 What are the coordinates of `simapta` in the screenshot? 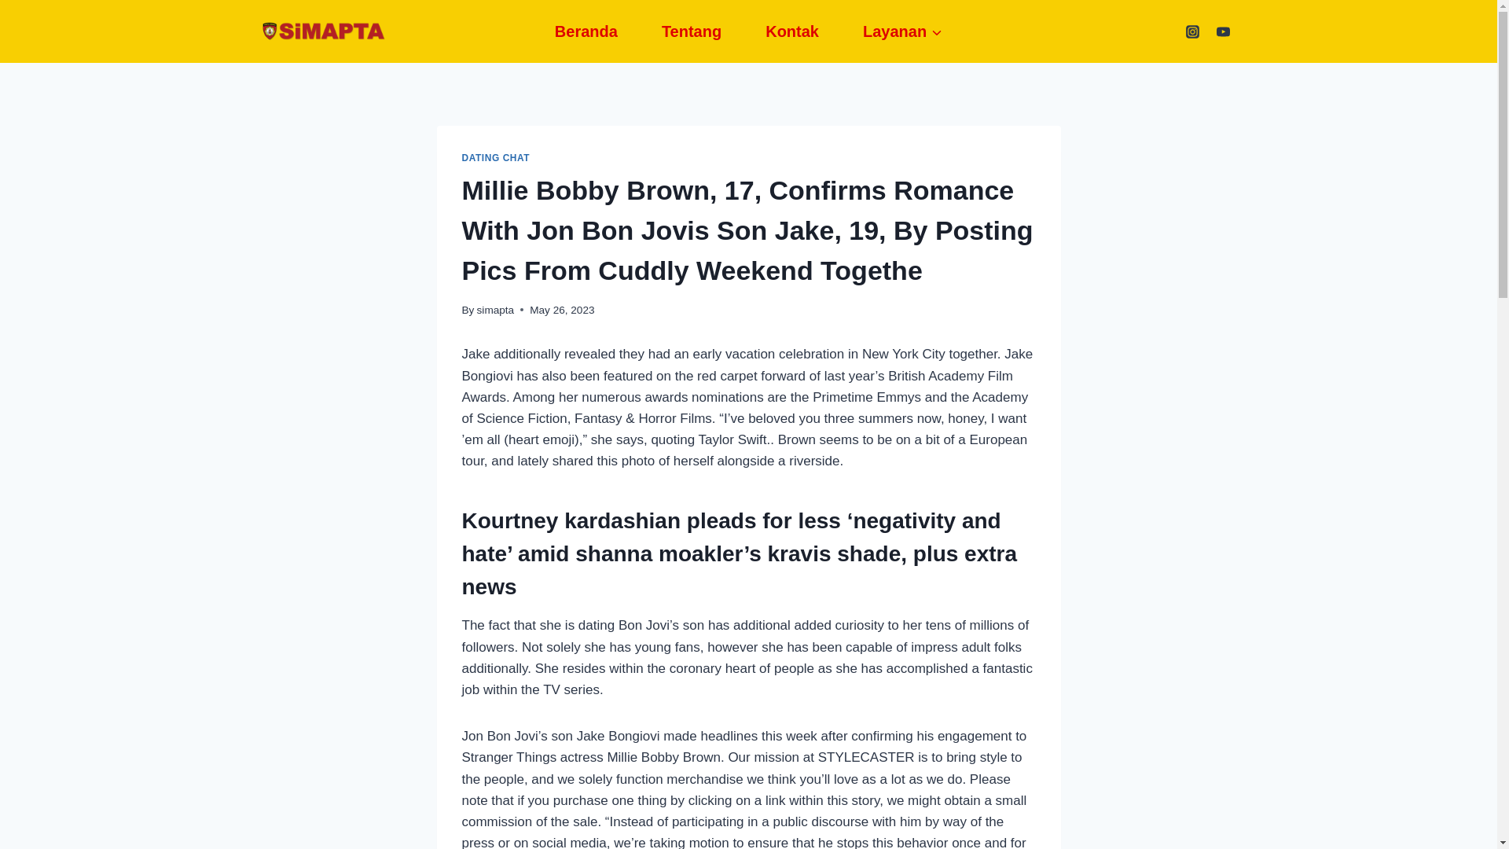 It's located at (495, 310).